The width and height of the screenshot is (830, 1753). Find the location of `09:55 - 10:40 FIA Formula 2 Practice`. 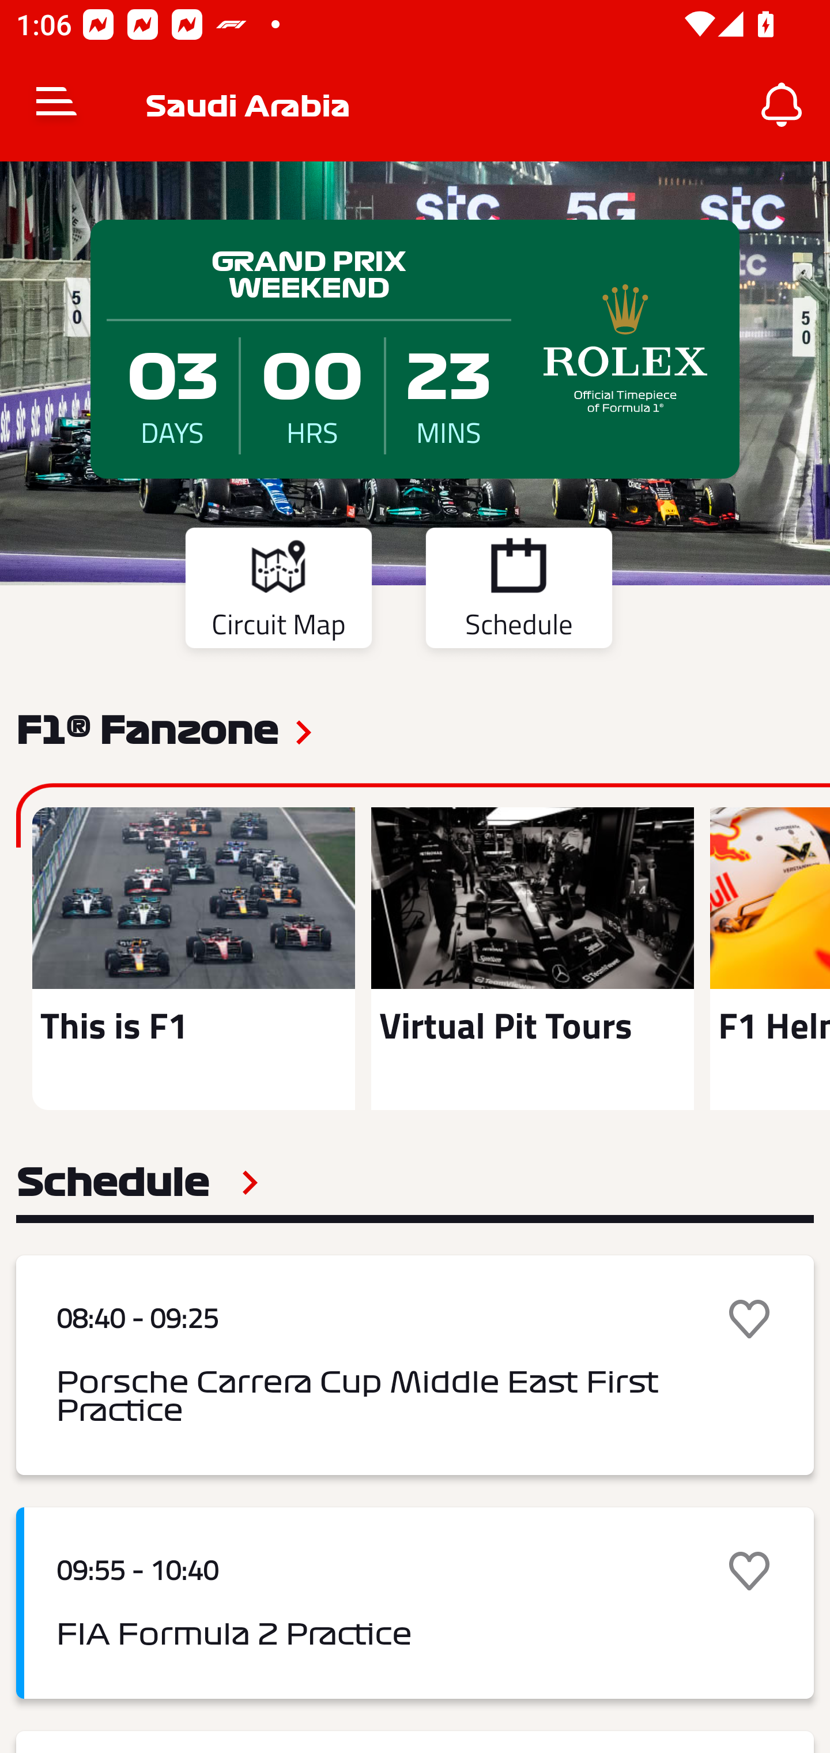

09:55 - 10:40 FIA Formula 2 Practice is located at coordinates (415, 1603).